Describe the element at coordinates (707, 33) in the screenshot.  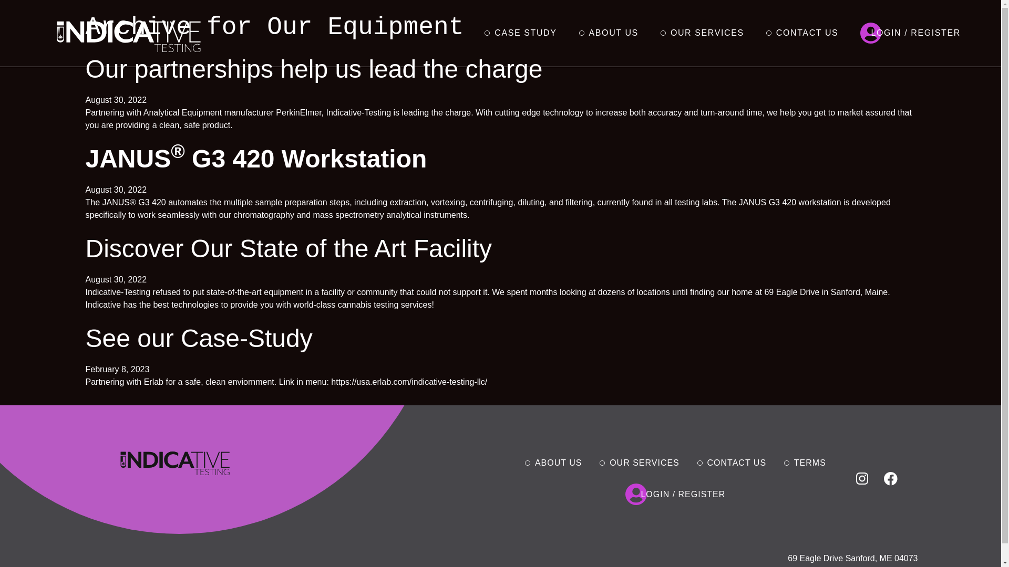
I see `OUR SERVICES` at that location.